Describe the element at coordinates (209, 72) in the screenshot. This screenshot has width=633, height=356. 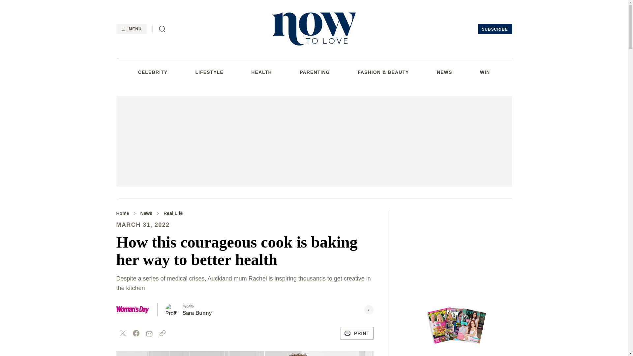
I see `LIFESTYLE` at that location.